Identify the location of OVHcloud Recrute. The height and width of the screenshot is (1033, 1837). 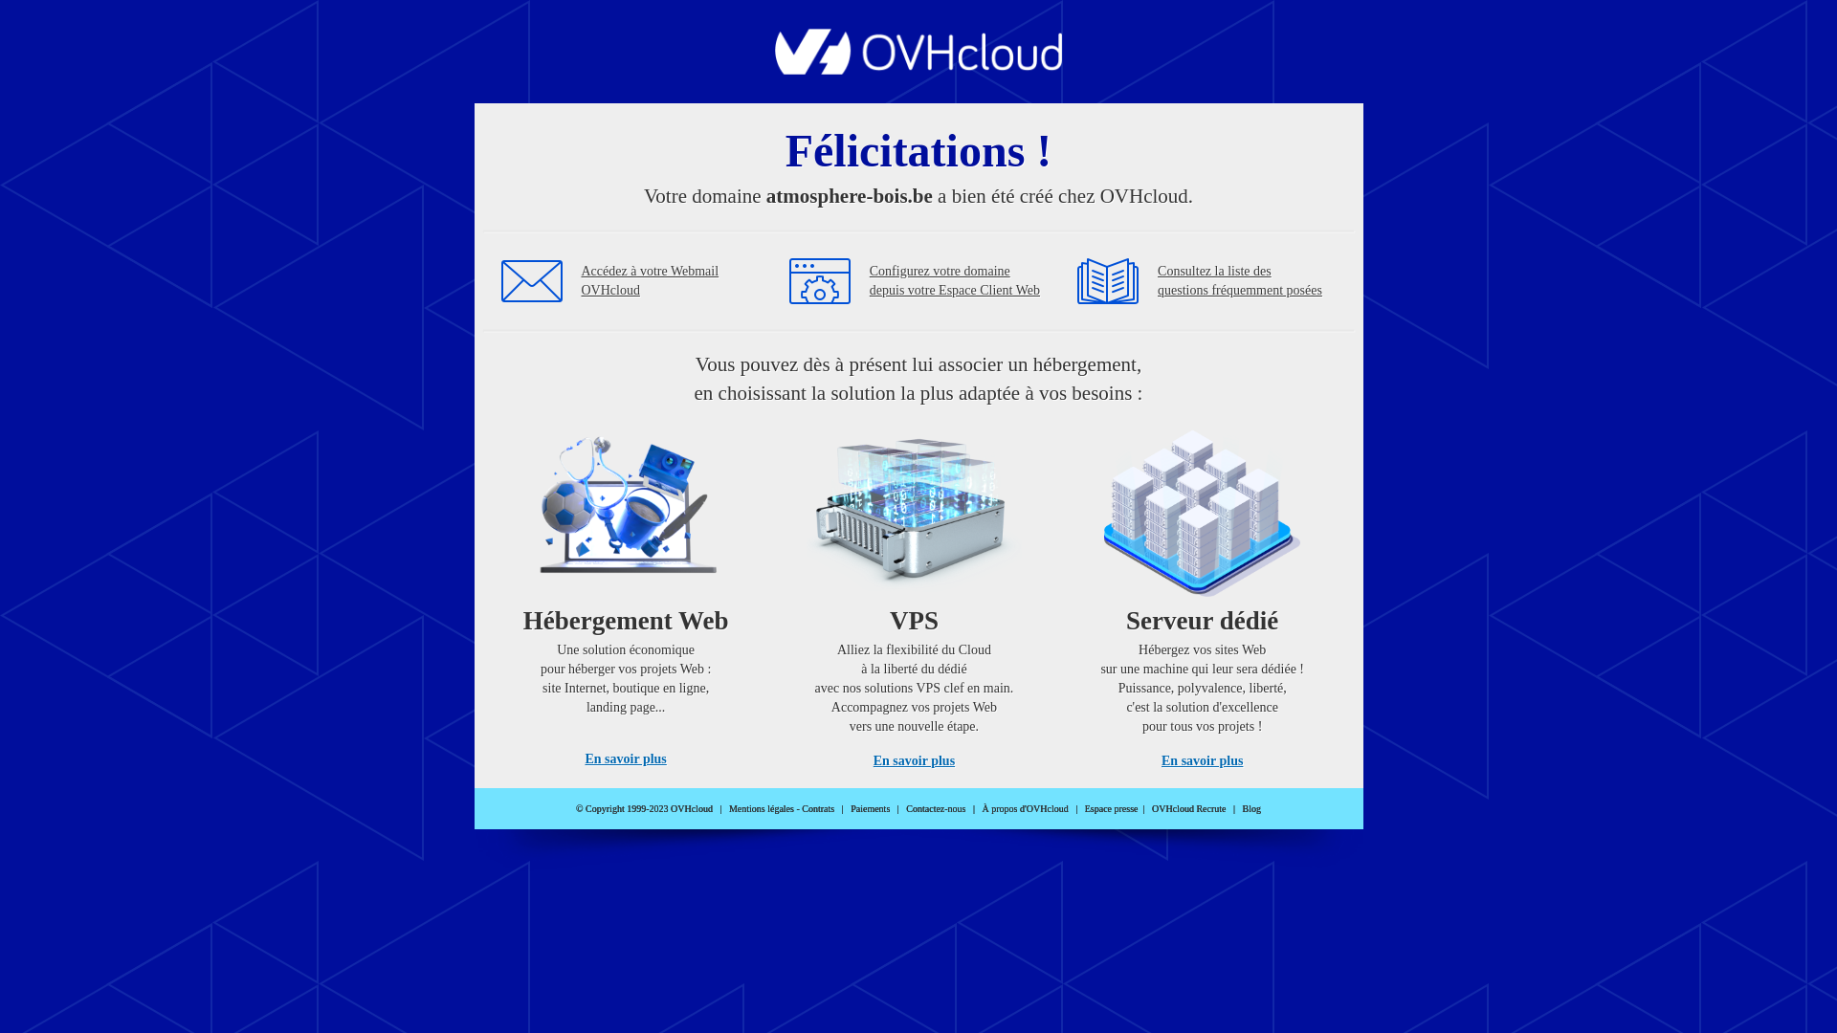
(1188, 809).